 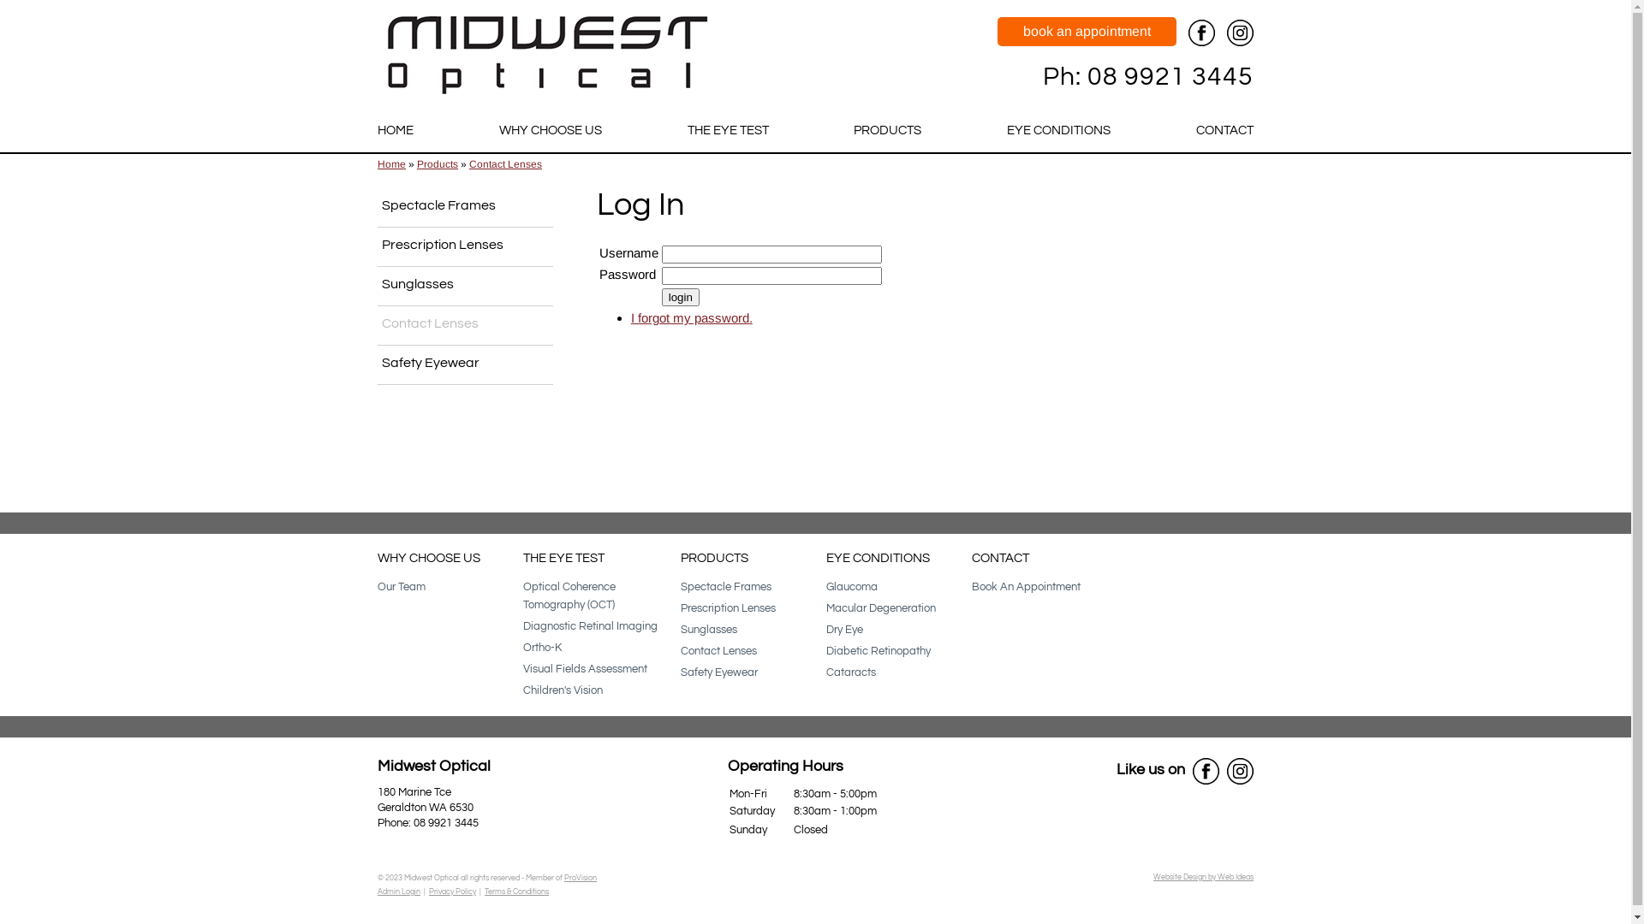 What do you see at coordinates (591, 626) in the screenshot?
I see `Diagnostic Retinal Imaging` at bounding box center [591, 626].